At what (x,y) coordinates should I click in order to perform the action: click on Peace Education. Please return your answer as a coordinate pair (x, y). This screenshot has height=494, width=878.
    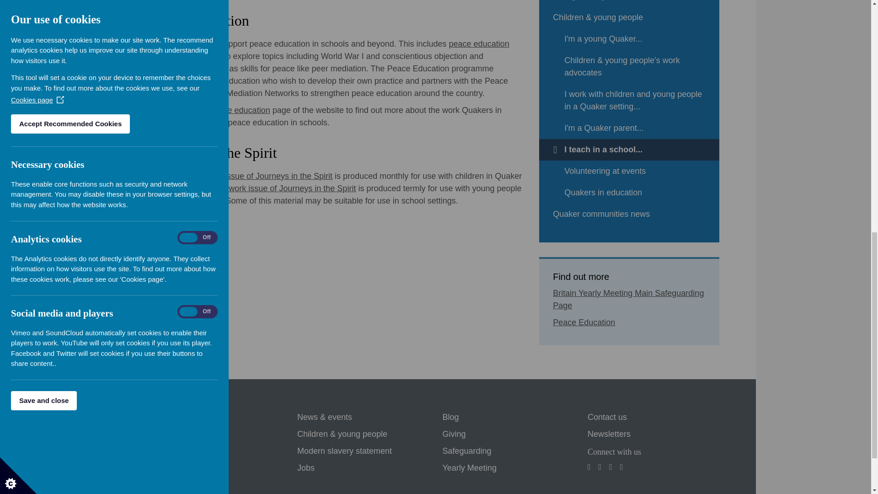
    Looking at the image, I should click on (584, 322).